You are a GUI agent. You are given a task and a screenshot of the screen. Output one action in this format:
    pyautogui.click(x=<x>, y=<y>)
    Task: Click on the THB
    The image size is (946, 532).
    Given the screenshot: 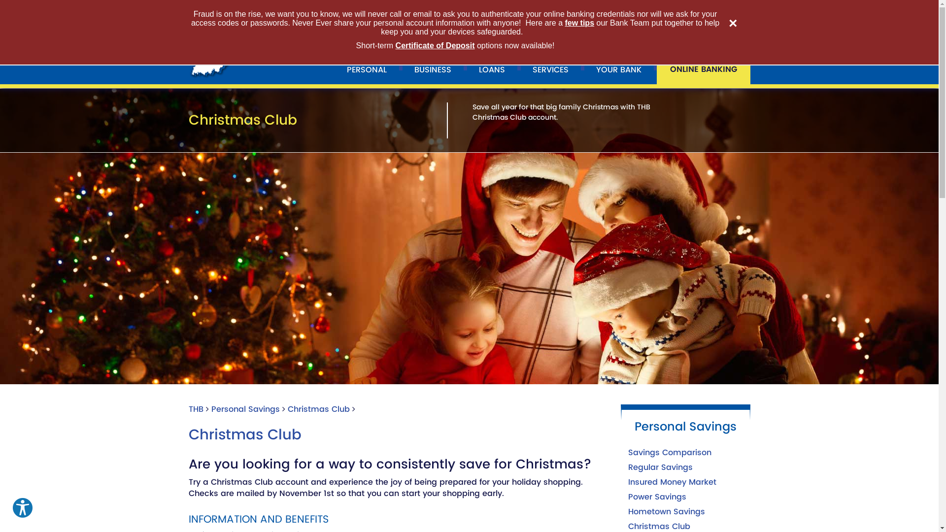 What is the action you would take?
    pyautogui.click(x=196, y=409)
    